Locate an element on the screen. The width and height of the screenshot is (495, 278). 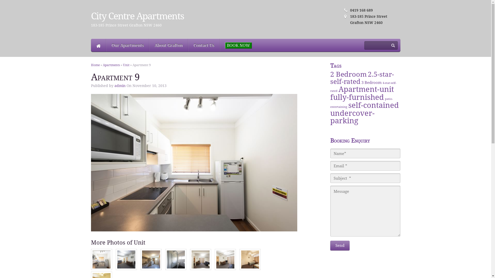
City Centre Apartments  - 019- Unit 9- Low Res is located at coordinates (151, 269).